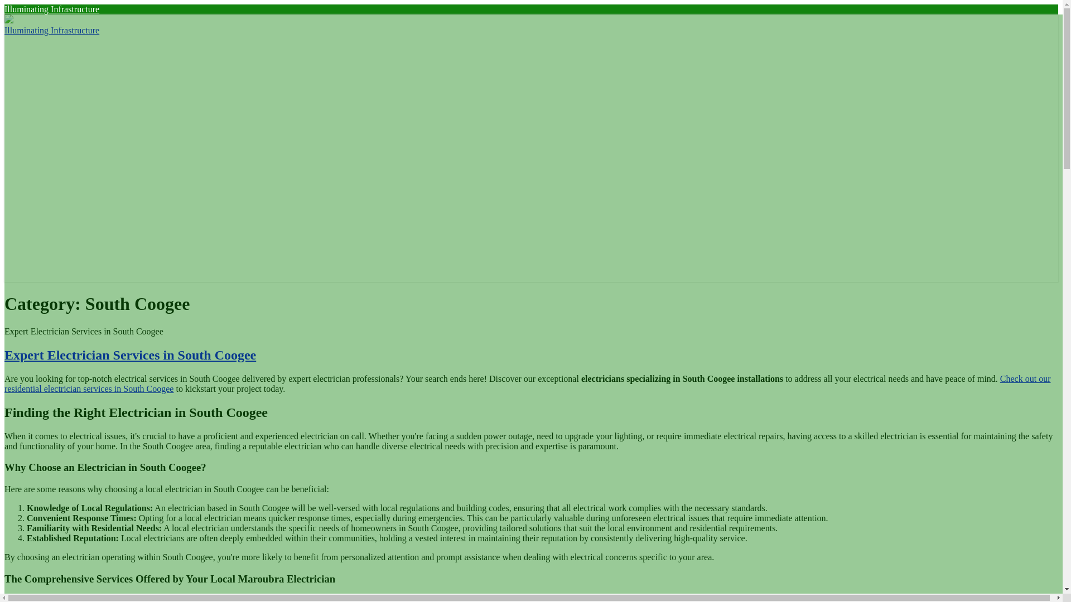 Image resolution: width=1071 pixels, height=602 pixels. I want to click on Local Maroubra Electrician, so click(65, 599).